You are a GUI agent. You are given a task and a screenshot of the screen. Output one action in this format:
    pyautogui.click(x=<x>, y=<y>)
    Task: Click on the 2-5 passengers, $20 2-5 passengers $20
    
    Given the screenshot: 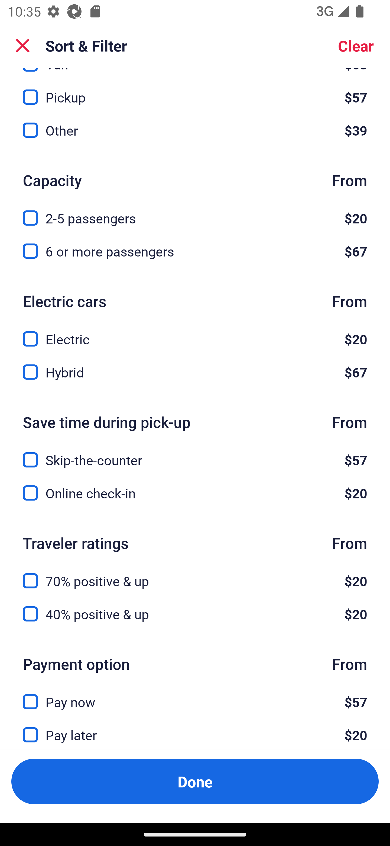 What is the action you would take?
    pyautogui.click(x=195, y=212)
    